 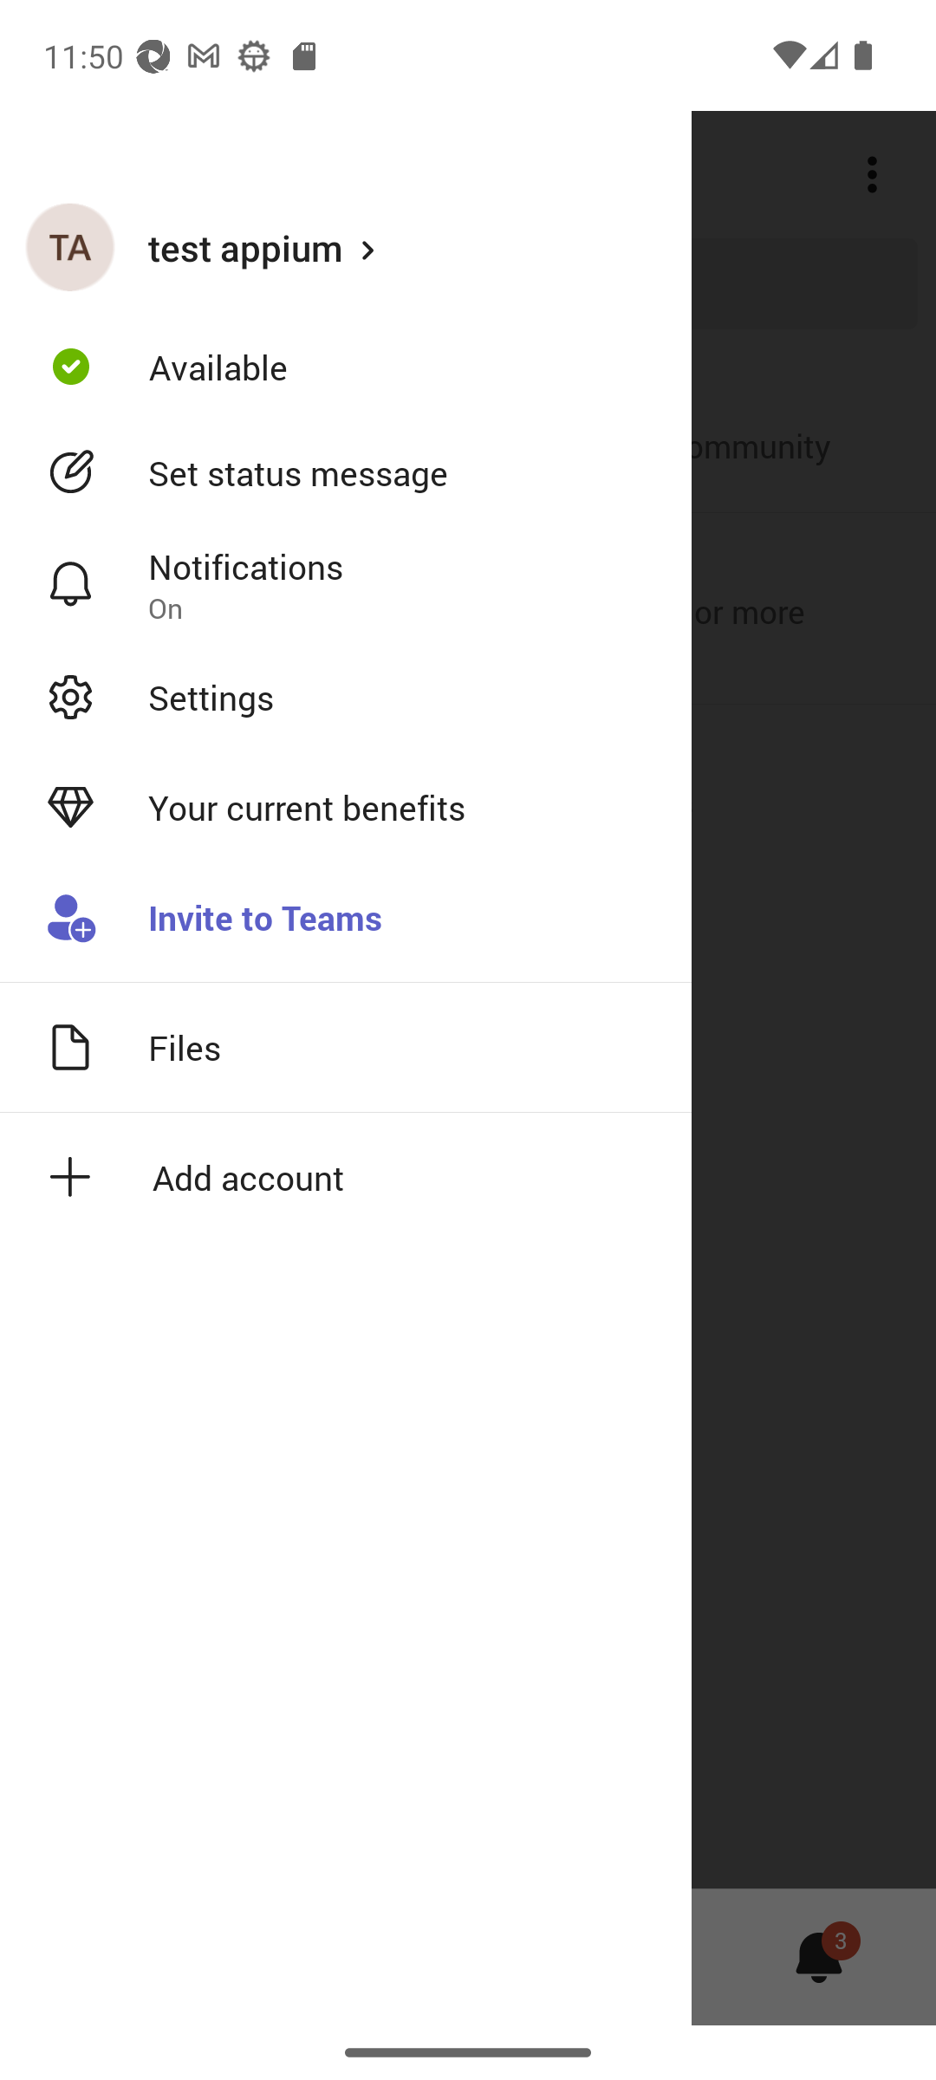 I want to click on Add account icon Add account, so click(x=346, y=1177).